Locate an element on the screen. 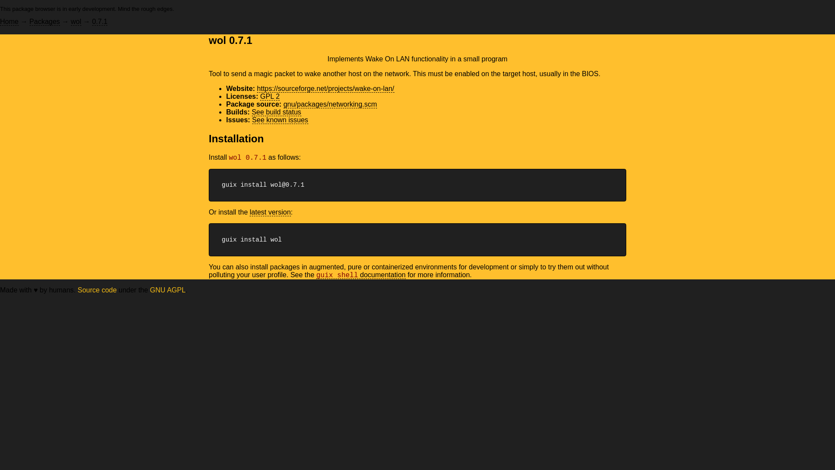 The height and width of the screenshot is (470, 835). wol is located at coordinates (76, 22).